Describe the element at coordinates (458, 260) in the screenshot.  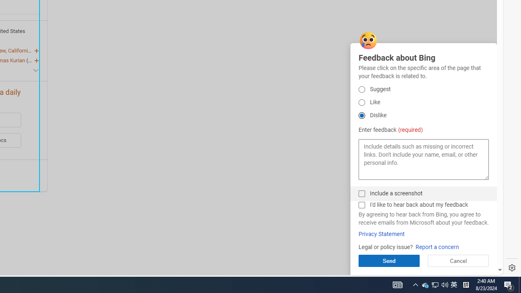
I see `Cancel` at that location.